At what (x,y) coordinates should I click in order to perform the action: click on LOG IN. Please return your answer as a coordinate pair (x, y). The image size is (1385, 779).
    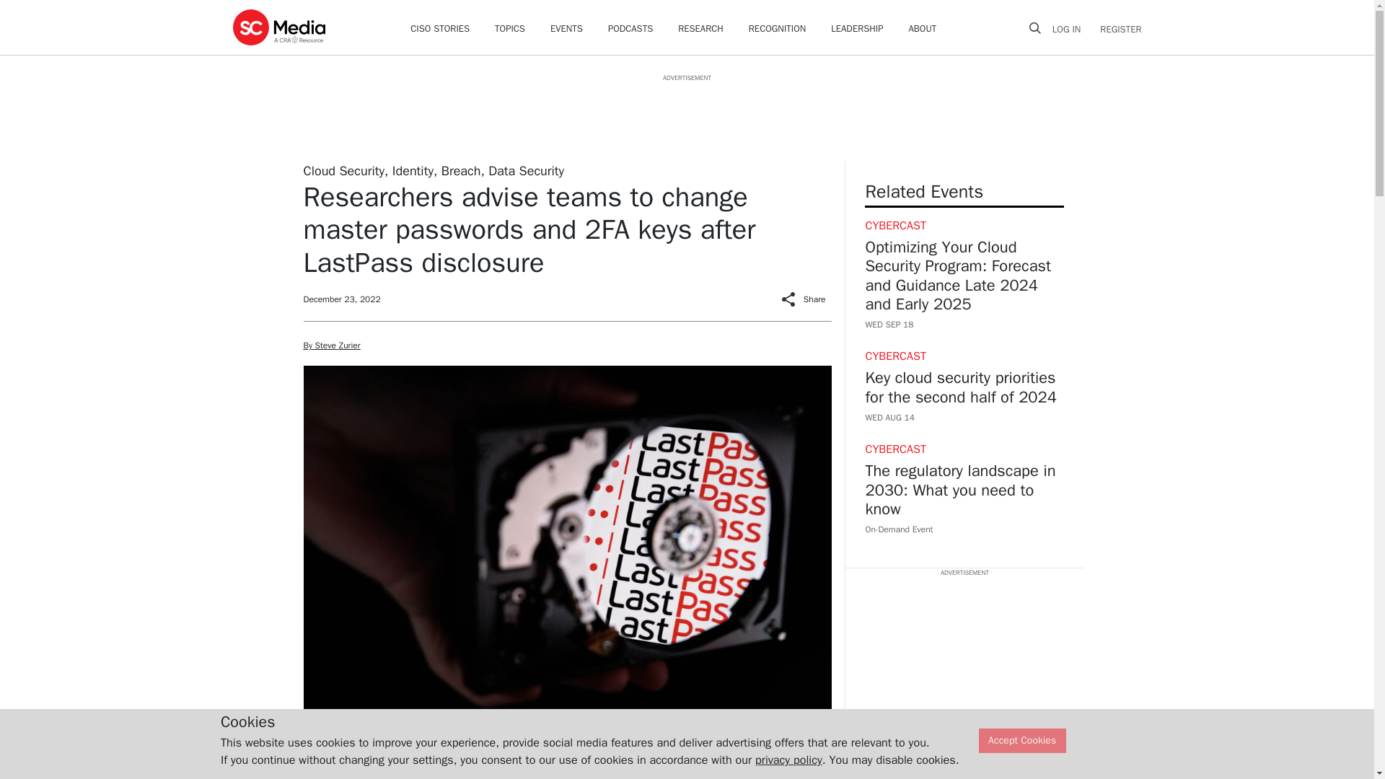
    Looking at the image, I should click on (1072, 29).